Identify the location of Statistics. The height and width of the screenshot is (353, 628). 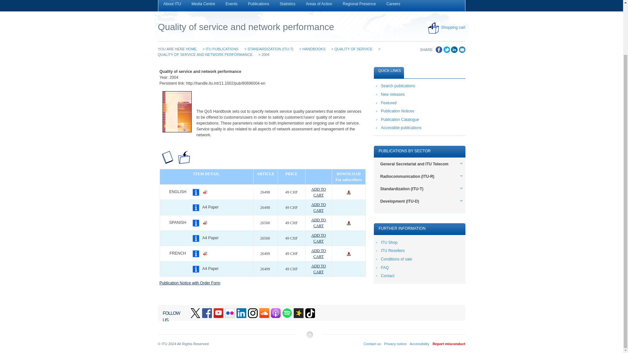
(288, 6).